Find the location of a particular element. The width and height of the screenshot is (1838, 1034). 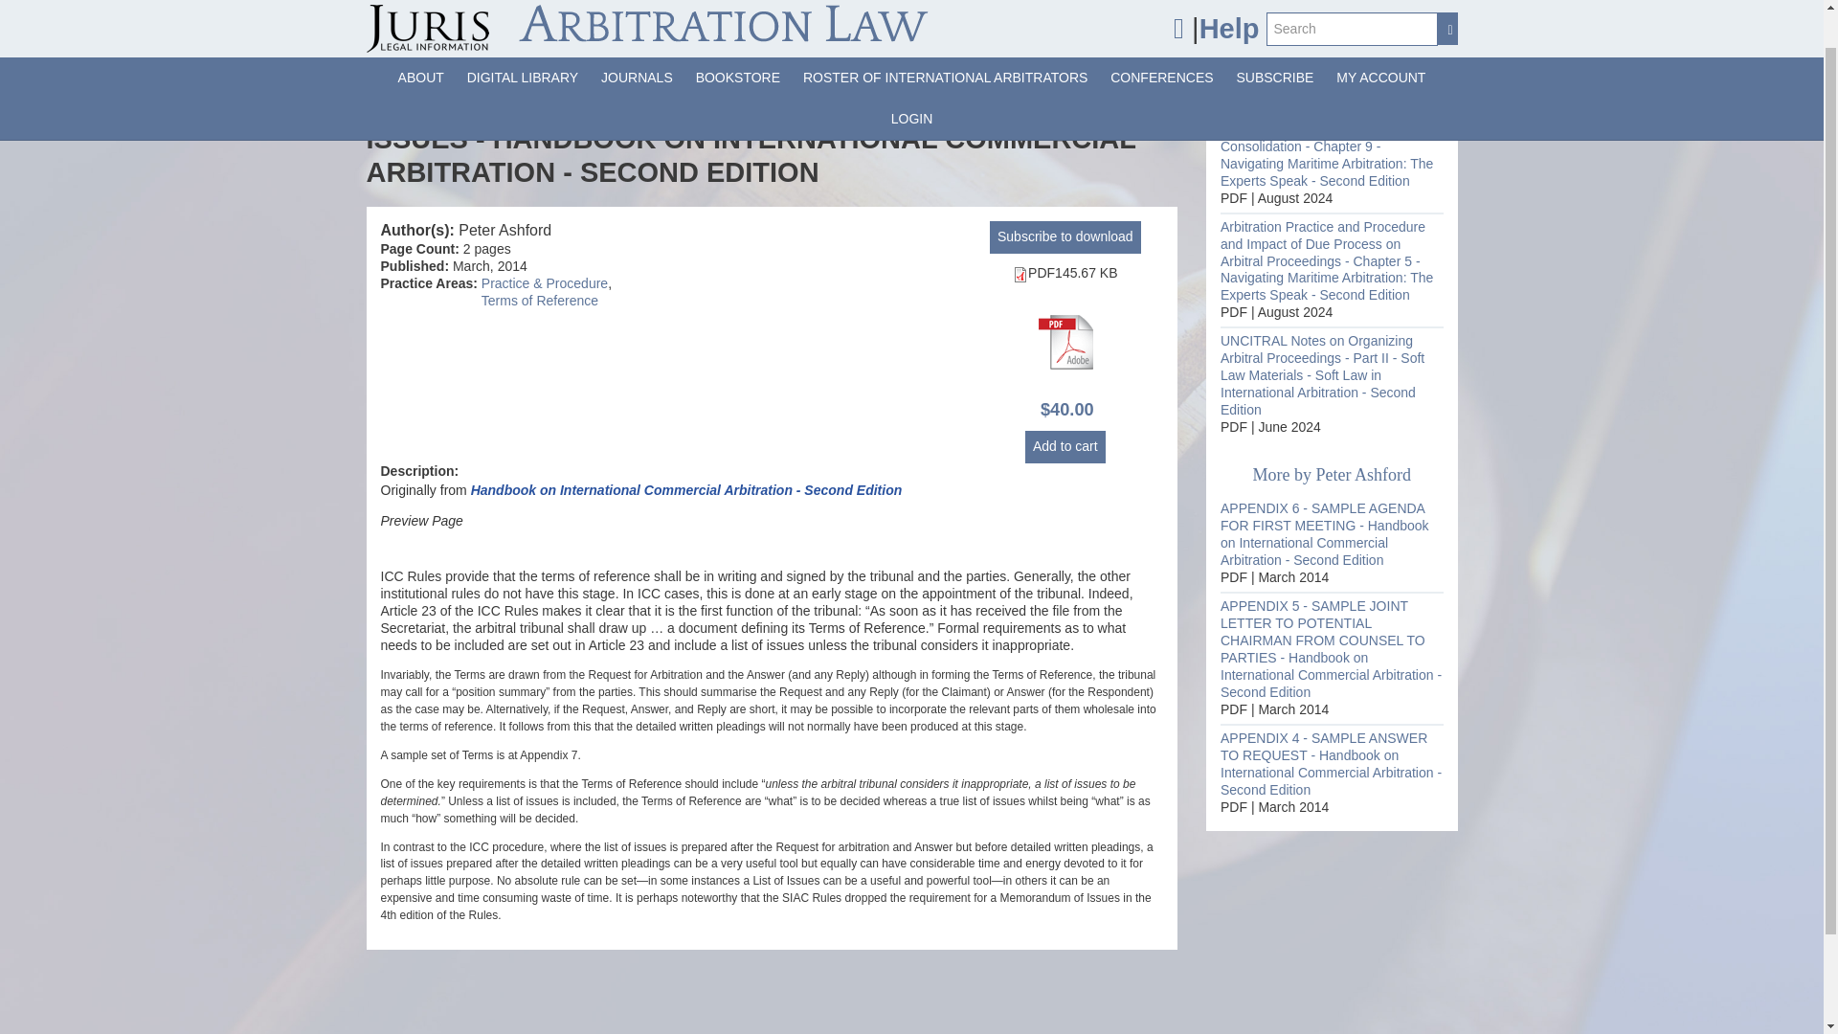

ROSTER OF INTERNATIONAL ARBITRATORS is located at coordinates (946, 38).